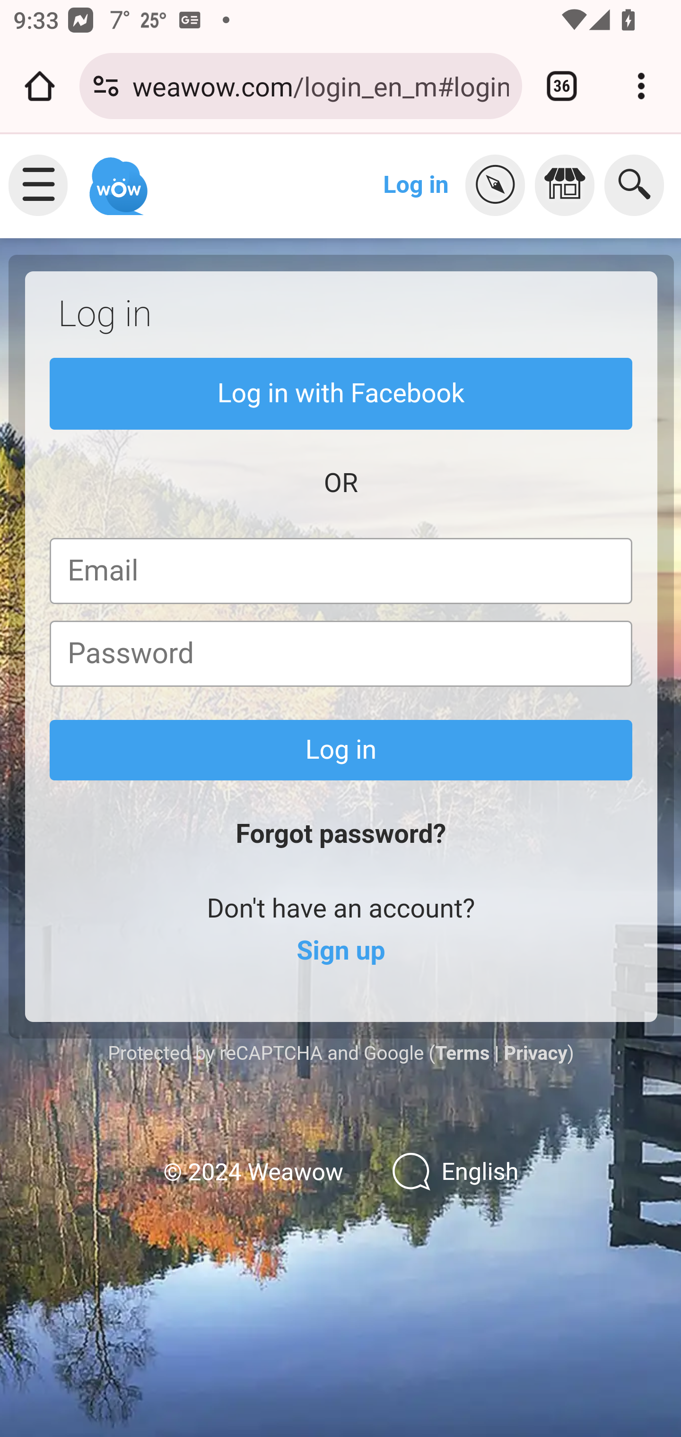 The height and width of the screenshot is (1437, 681). I want to click on , so click(500, 185).